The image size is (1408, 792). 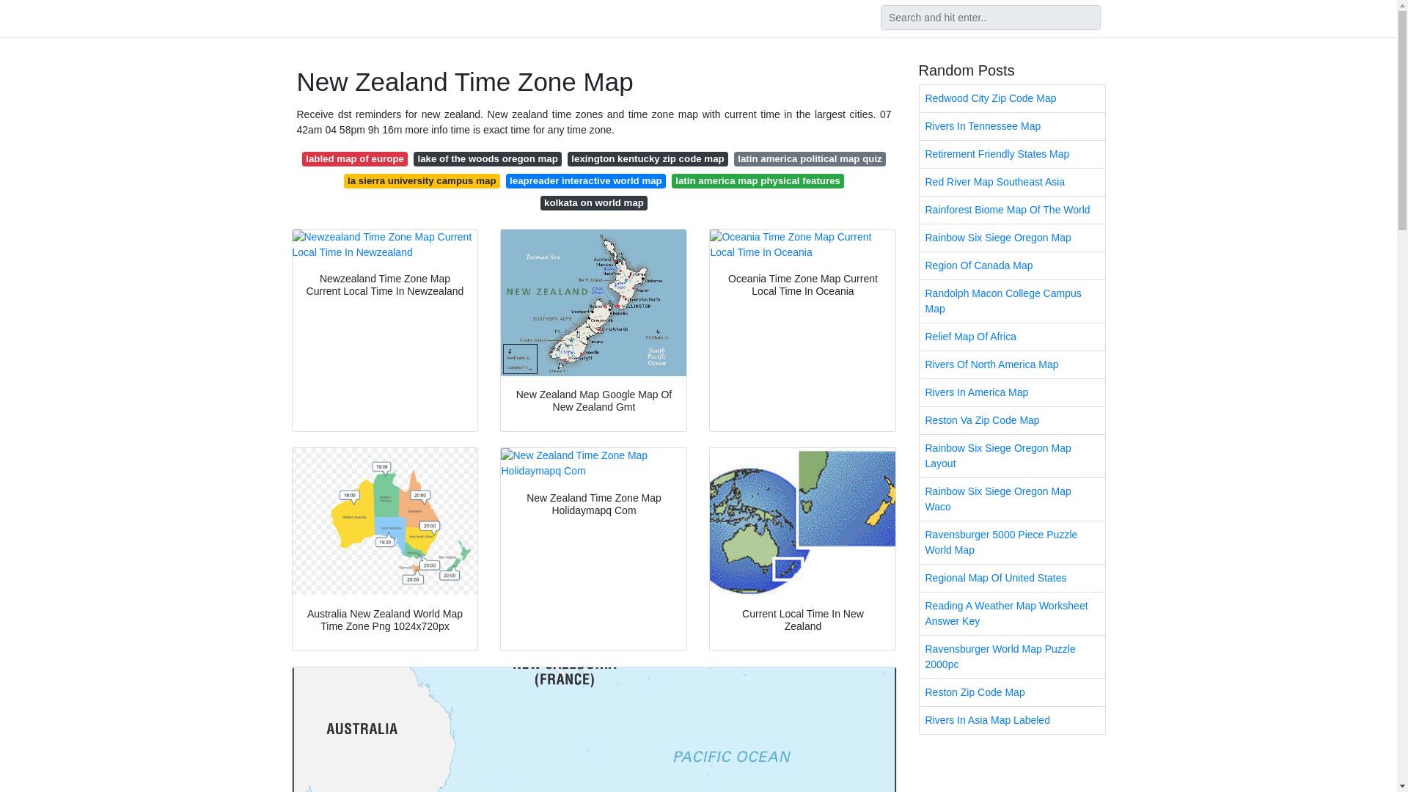 What do you see at coordinates (1012, 238) in the screenshot?
I see `Rainbow Six Siege Oregon Map` at bounding box center [1012, 238].